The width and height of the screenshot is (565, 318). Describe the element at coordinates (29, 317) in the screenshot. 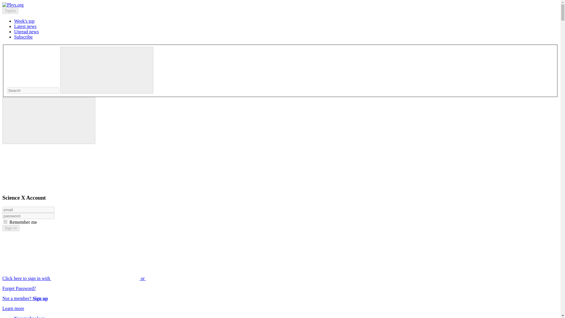

I see `Nanotechnology` at that location.